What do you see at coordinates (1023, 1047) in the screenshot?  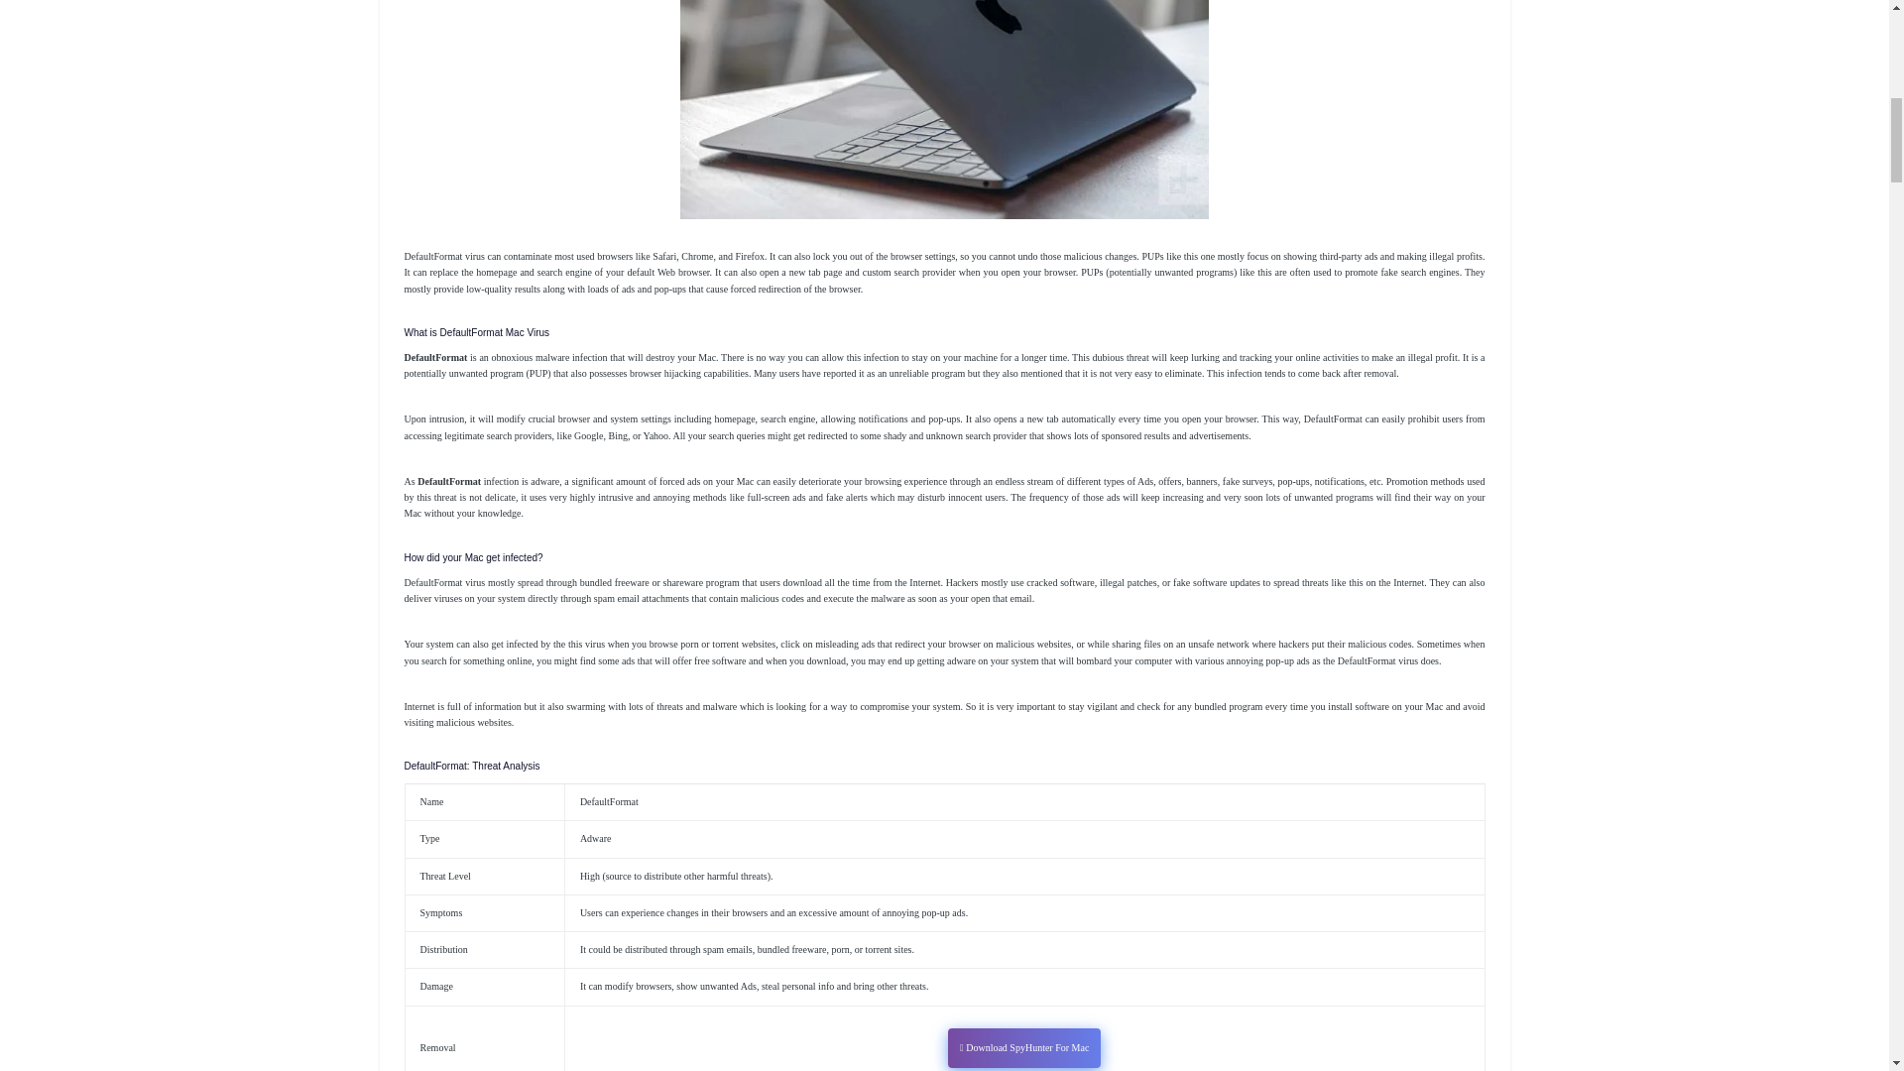 I see `Download SpyHunter For Mac` at bounding box center [1023, 1047].